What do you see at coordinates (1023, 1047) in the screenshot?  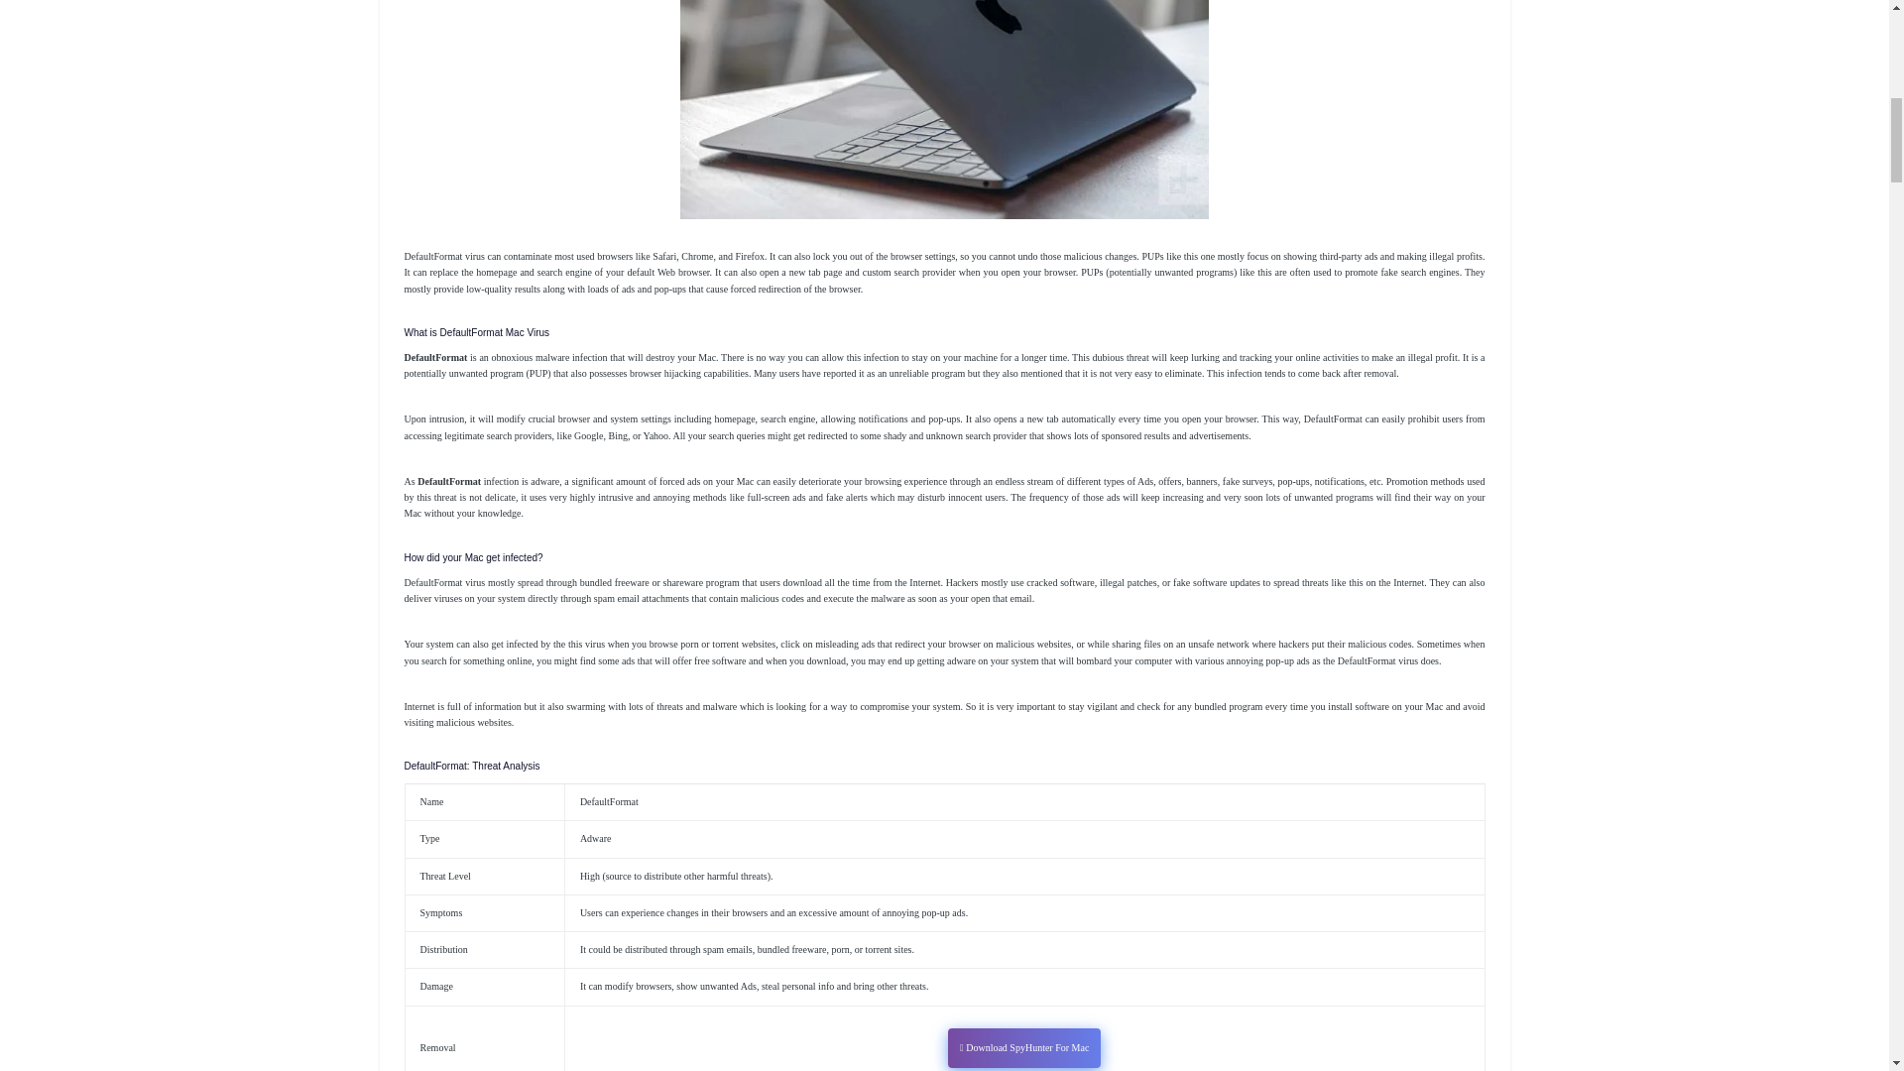 I see `Download SpyHunter For Mac` at bounding box center [1023, 1047].